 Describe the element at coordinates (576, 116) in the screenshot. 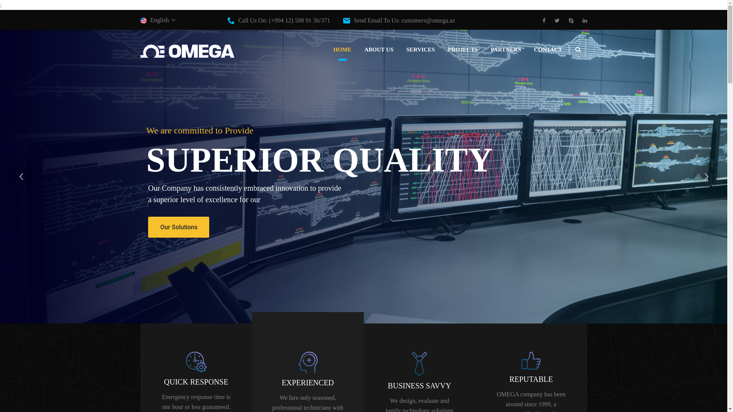

I see `Security Systems Partners` at that location.